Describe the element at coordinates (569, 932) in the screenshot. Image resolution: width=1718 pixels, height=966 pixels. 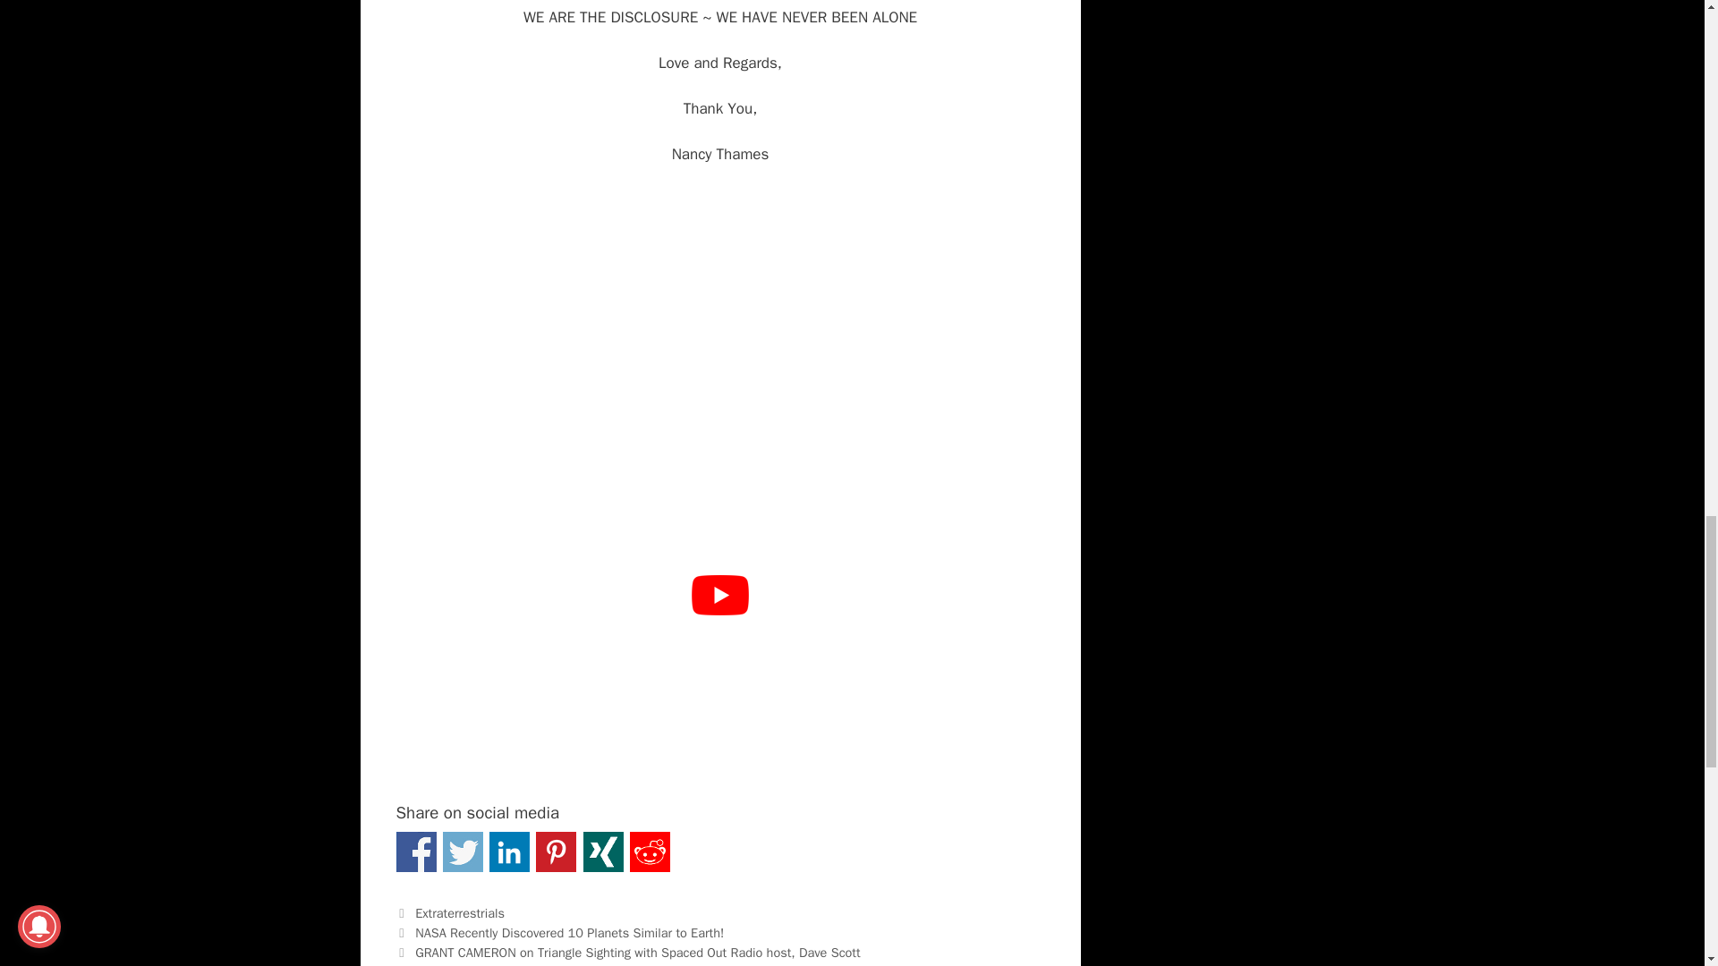
I see `NASA Recently Discovered 10 Planets Similar to Earth!` at that location.